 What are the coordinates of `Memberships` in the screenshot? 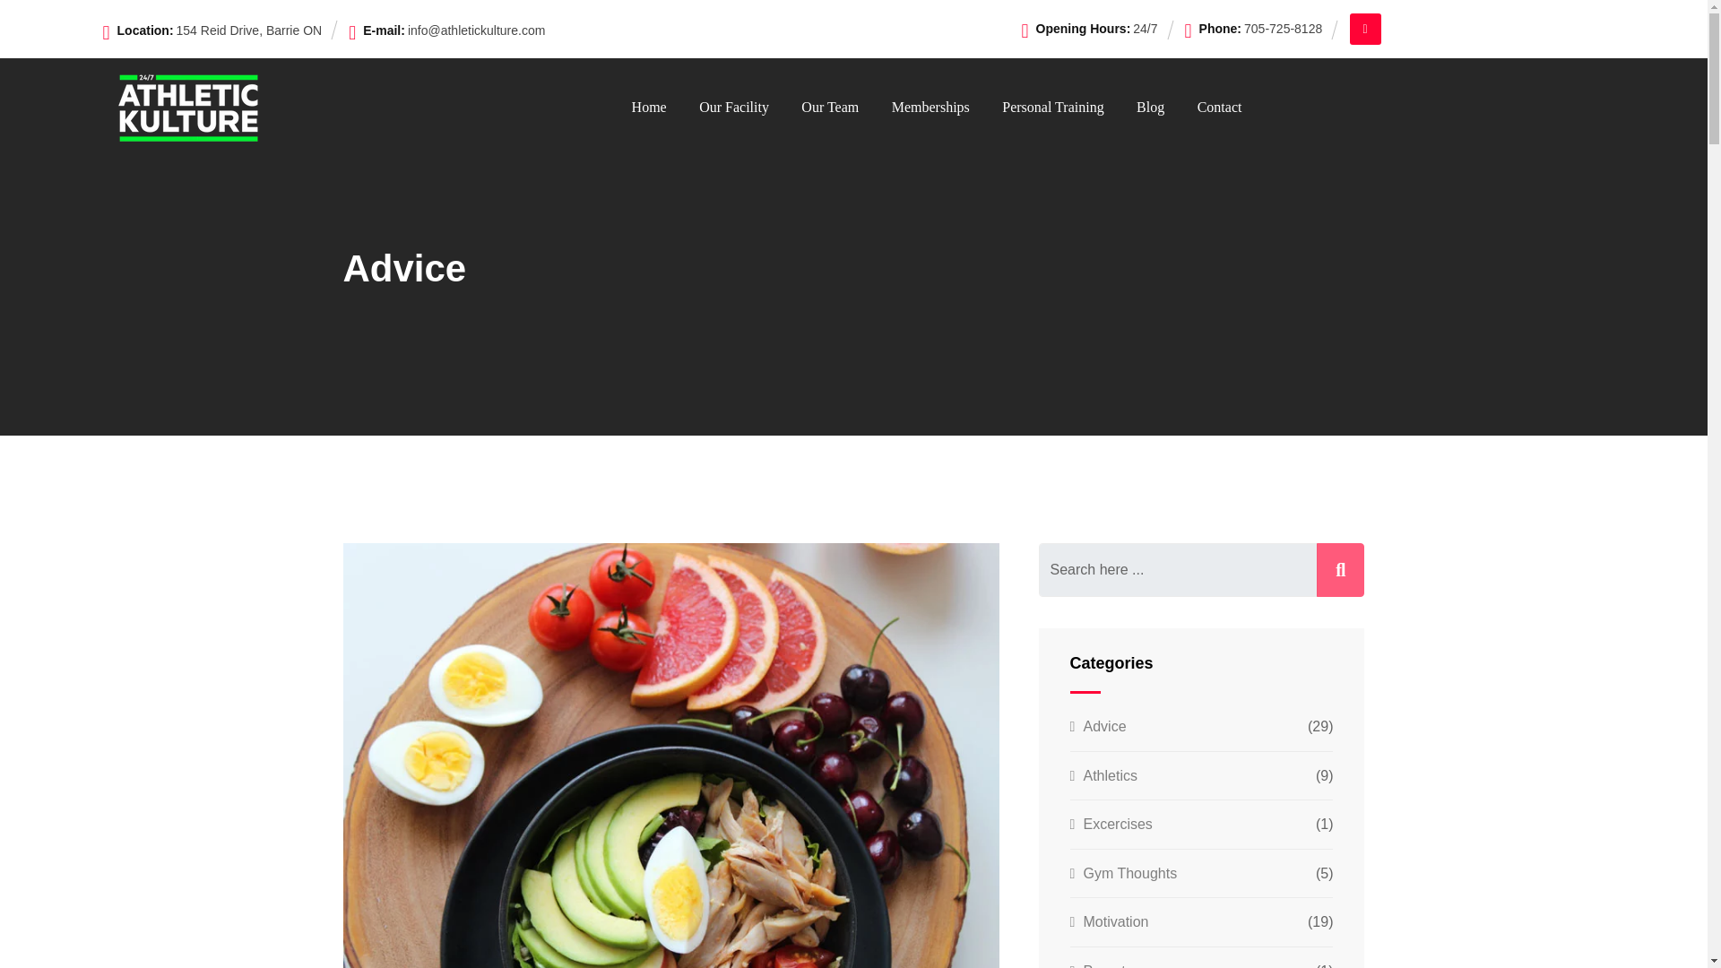 It's located at (930, 108).